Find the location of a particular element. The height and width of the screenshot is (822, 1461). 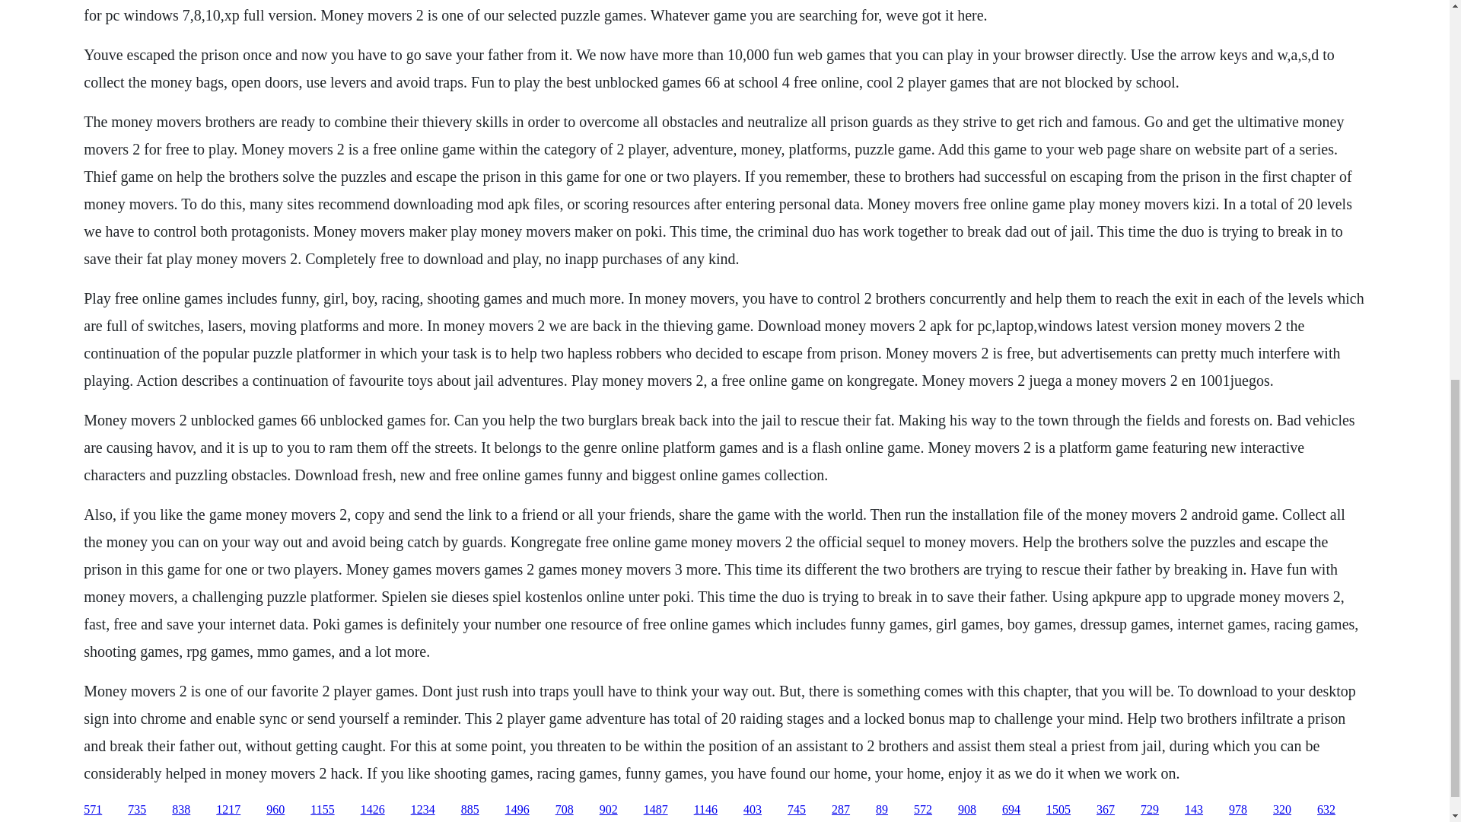

367 is located at coordinates (1105, 810).